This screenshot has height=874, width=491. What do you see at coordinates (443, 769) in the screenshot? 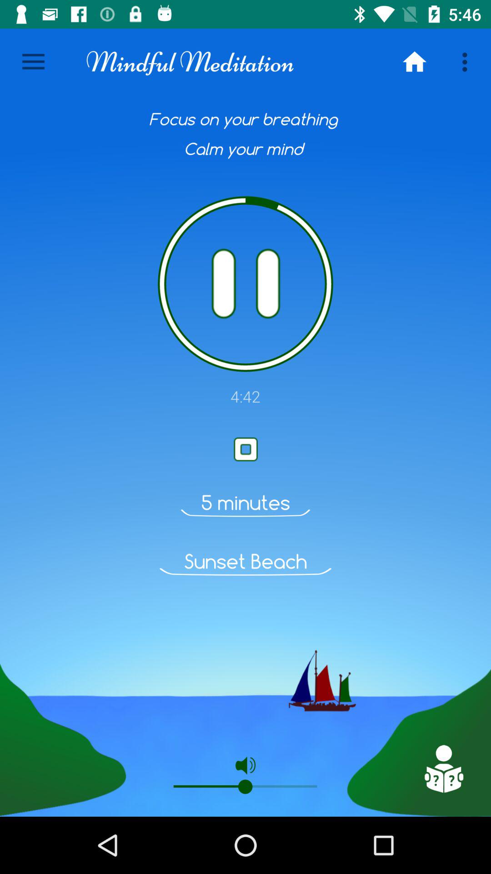
I see `go back` at bounding box center [443, 769].